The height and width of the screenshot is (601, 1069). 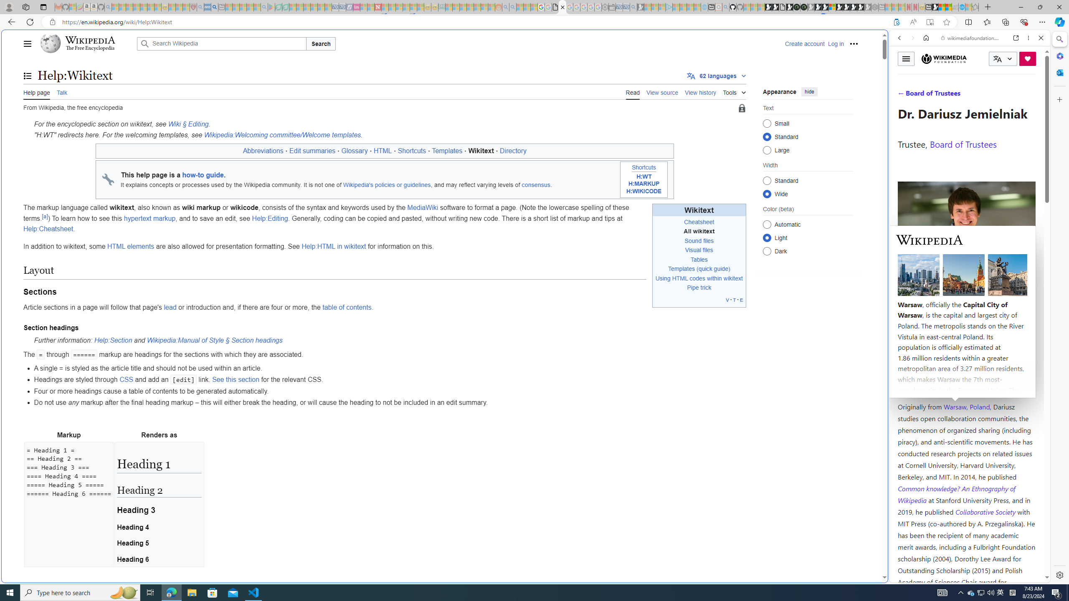 I want to click on t, so click(x=735, y=300).